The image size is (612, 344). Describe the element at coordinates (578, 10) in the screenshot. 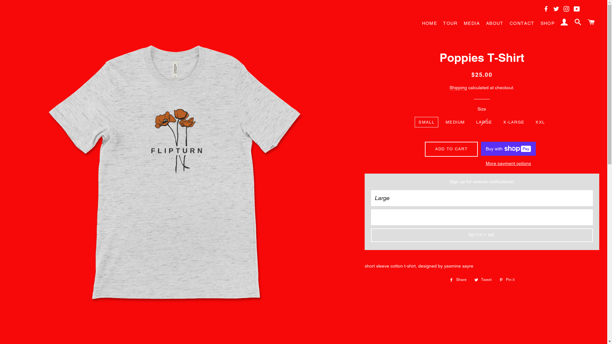

I see `flipturn on YouTube` at that location.